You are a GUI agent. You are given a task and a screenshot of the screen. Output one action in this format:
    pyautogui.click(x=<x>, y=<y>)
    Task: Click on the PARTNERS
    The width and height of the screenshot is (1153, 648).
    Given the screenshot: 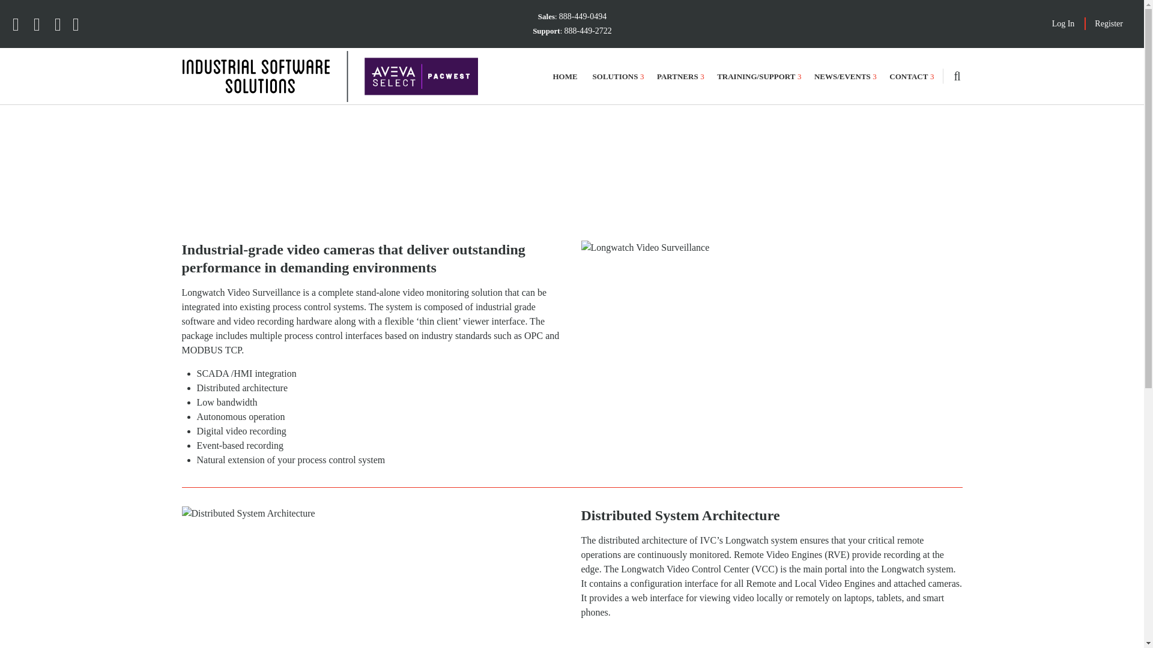 What is the action you would take?
    pyautogui.click(x=679, y=76)
    